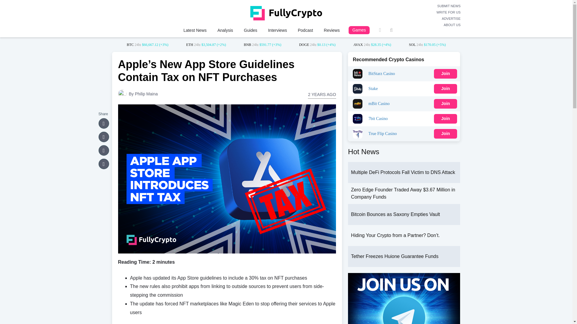  What do you see at coordinates (146, 94) in the screenshot?
I see `Posts by Philip Maina` at bounding box center [146, 94].